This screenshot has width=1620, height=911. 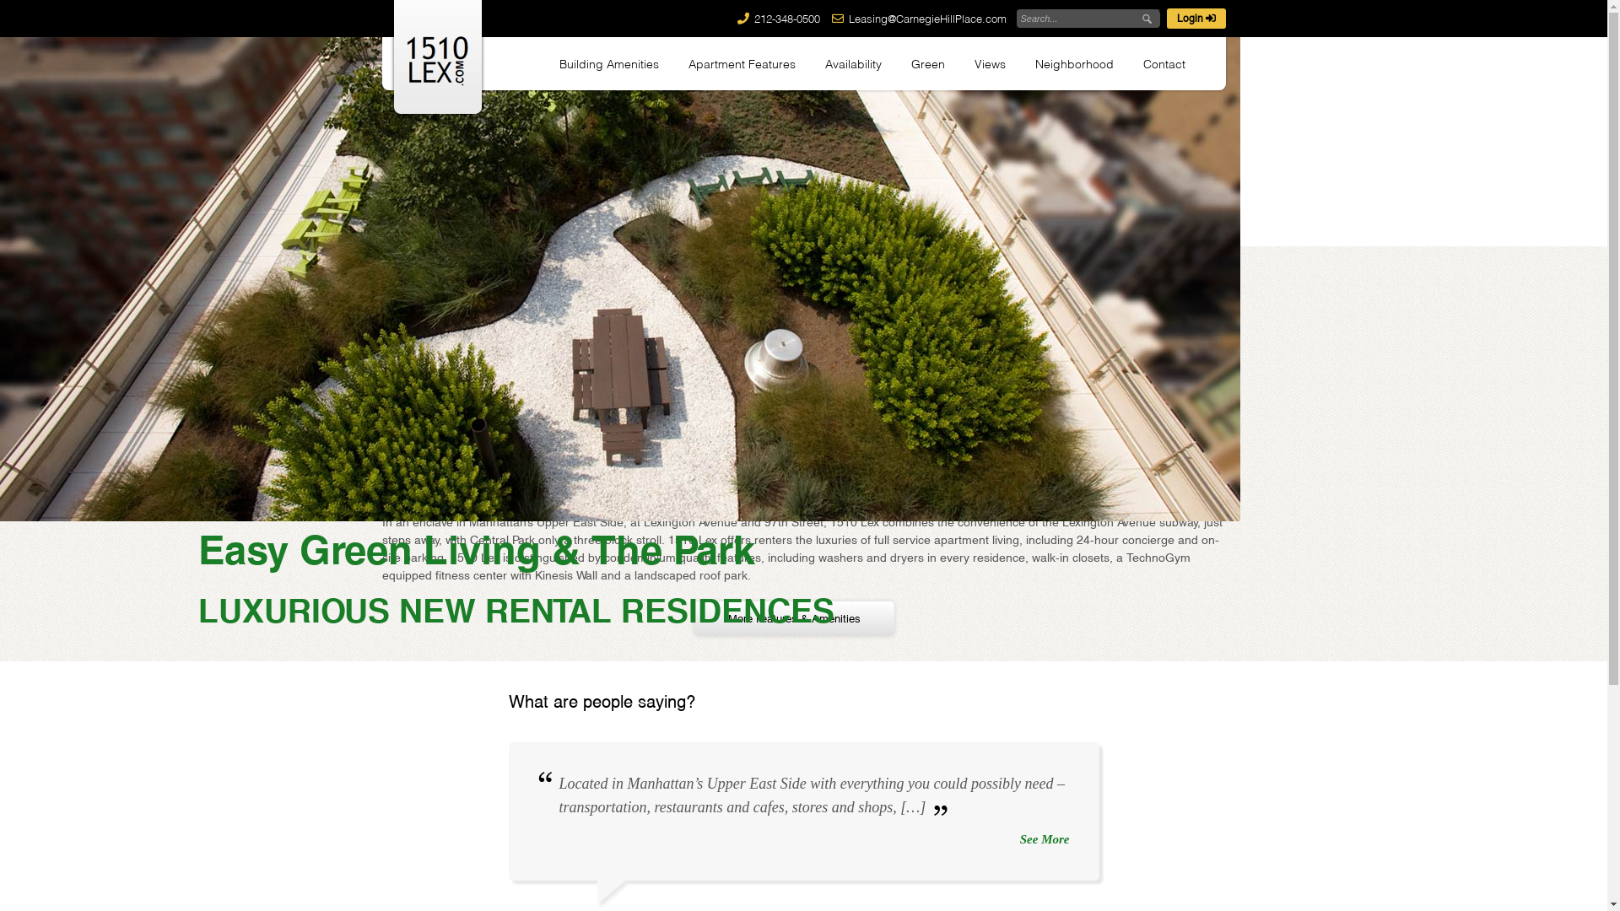 I want to click on Leasing@CarnegieHillPlace.com, so click(x=928, y=19).